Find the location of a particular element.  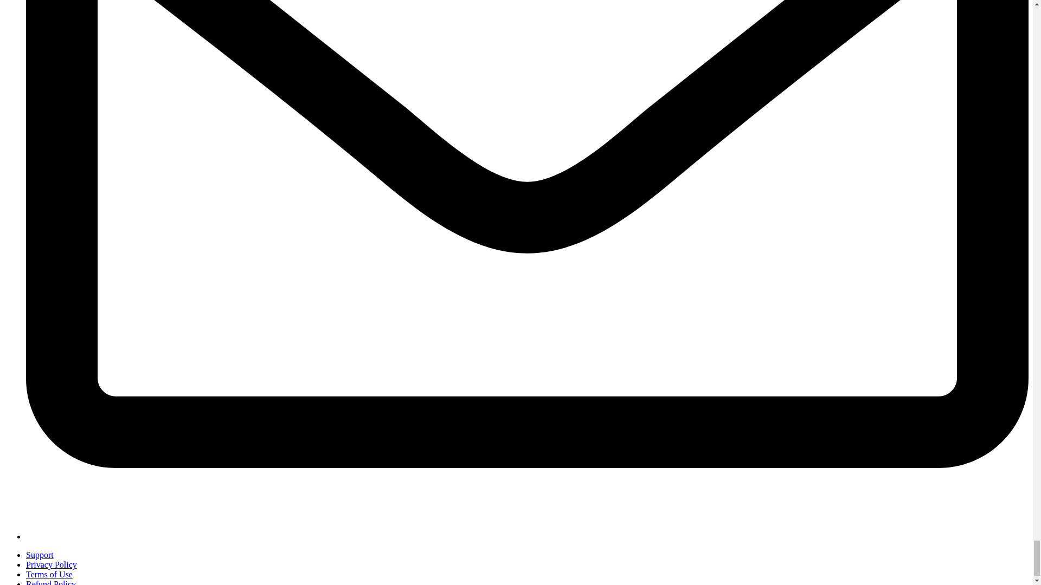

Privacy Policy is located at coordinates (52, 564).